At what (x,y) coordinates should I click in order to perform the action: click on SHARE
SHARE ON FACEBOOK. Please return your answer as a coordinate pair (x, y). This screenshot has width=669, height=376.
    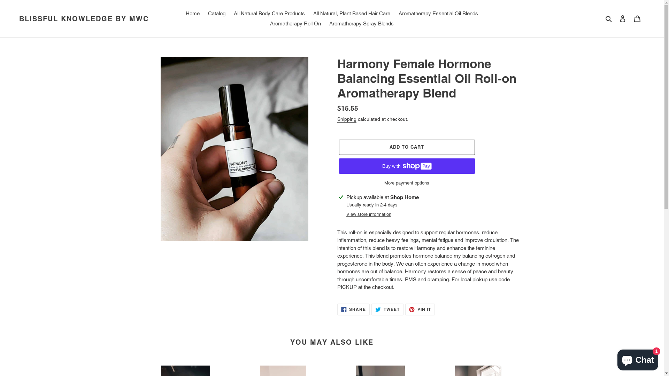
    Looking at the image, I should click on (354, 310).